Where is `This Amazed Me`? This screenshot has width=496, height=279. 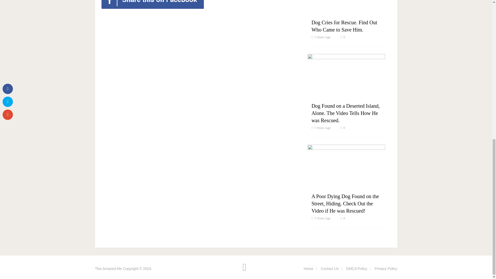
This Amazed Me is located at coordinates (109, 269).